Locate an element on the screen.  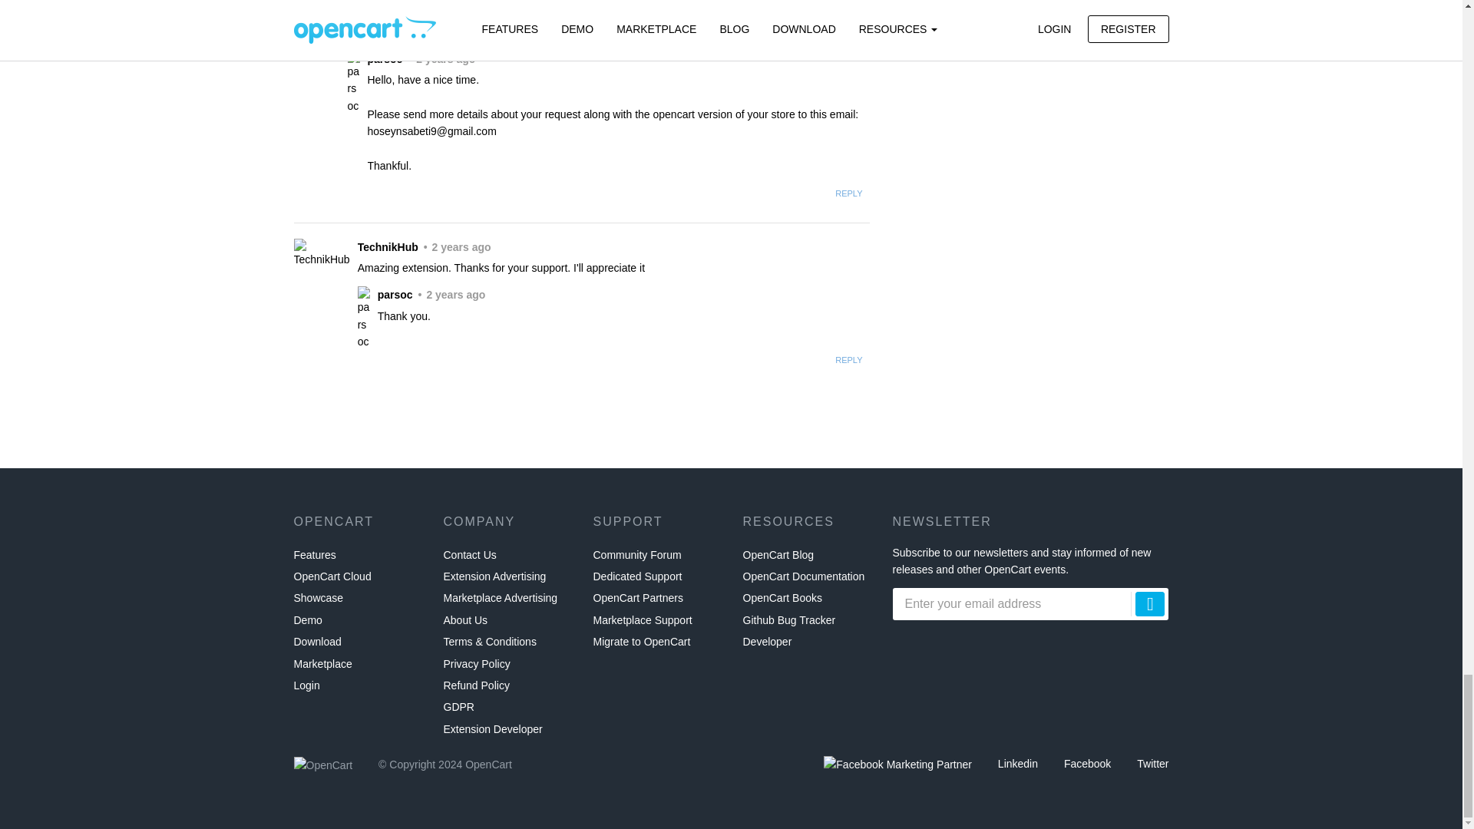
OpenCart is located at coordinates (322, 765).